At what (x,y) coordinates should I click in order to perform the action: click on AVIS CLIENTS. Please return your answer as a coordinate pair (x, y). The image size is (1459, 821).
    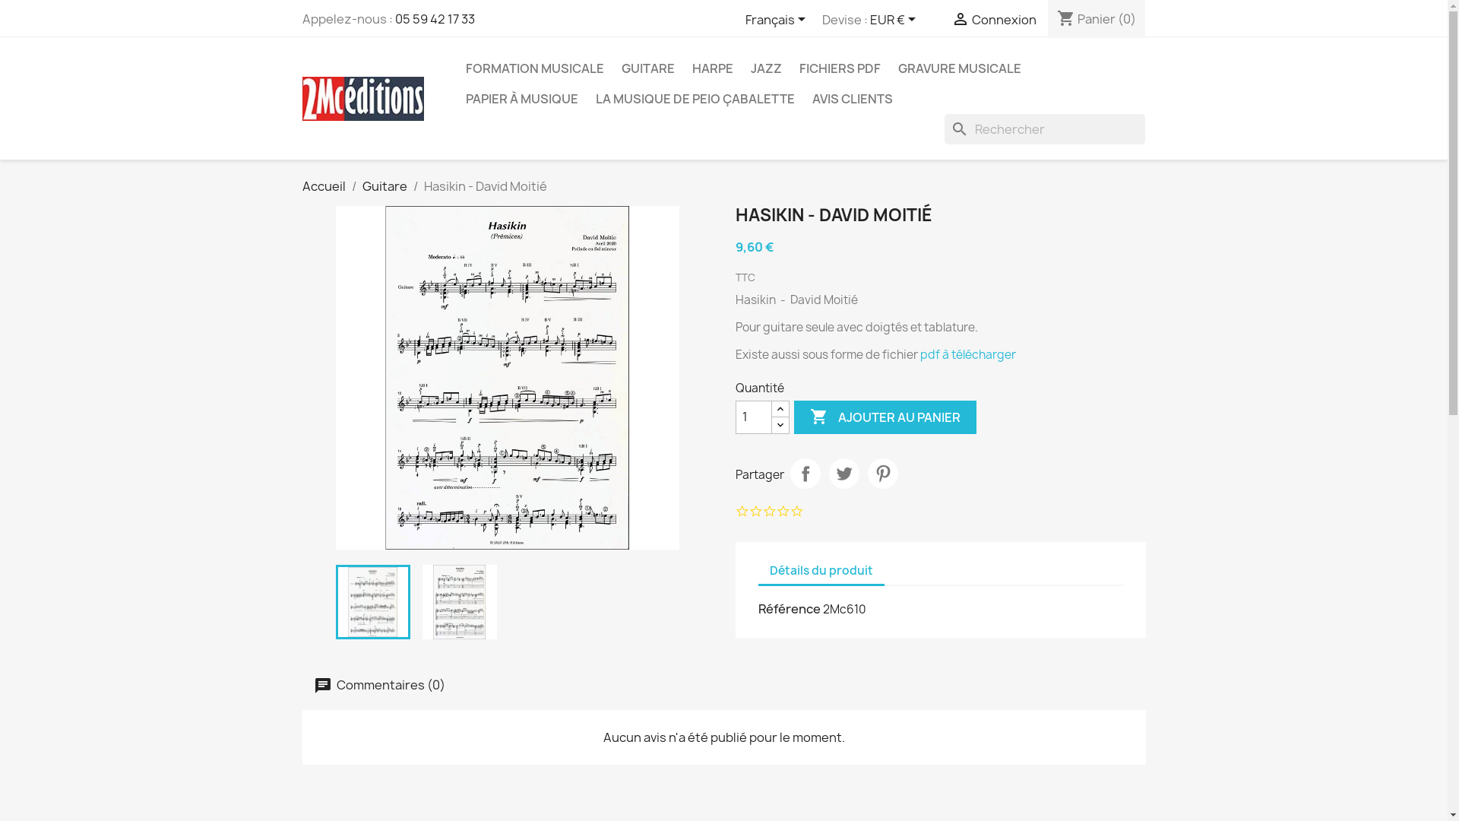
    Looking at the image, I should click on (852, 99).